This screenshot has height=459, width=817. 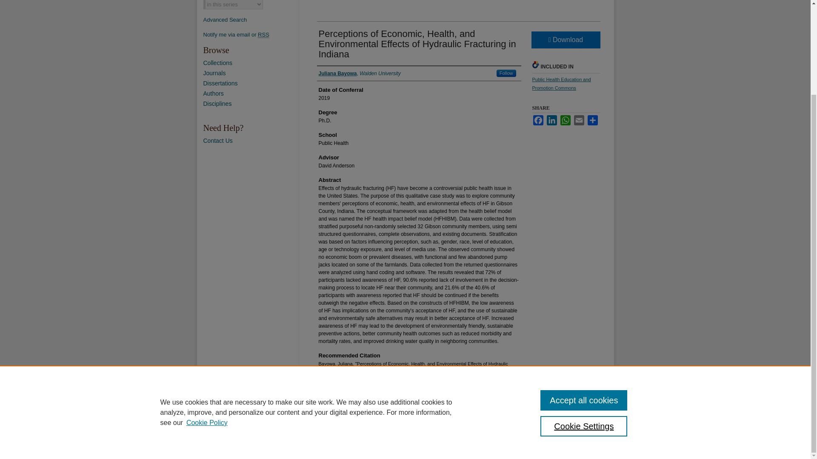 What do you see at coordinates (251, 63) in the screenshot?
I see `Browse by Collections` at bounding box center [251, 63].